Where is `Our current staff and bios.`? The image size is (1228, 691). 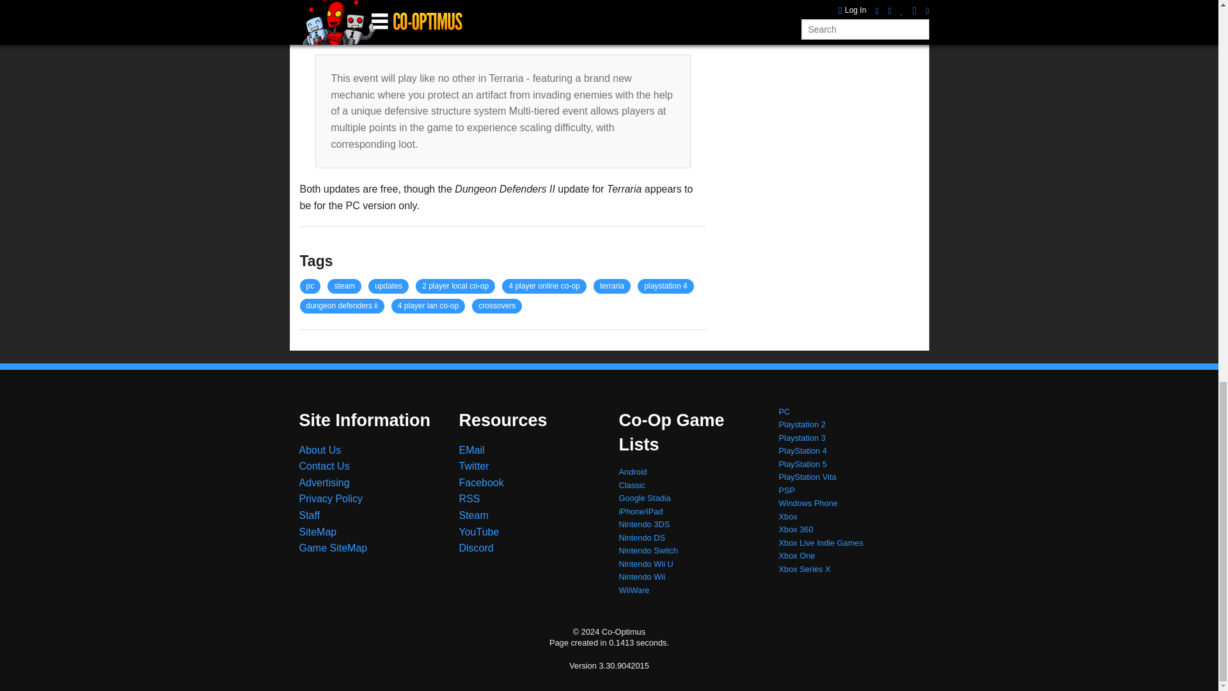
Our current staff and bios. is located at coordinates (310, 516).